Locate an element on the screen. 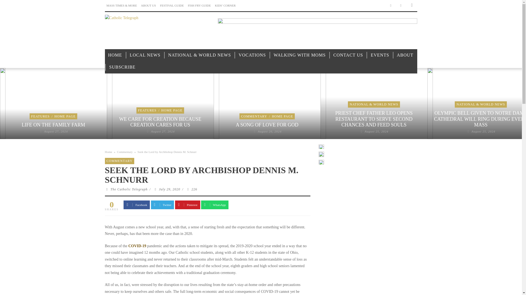  WALKING WITH MOMS is located at coordinates (300, 55).